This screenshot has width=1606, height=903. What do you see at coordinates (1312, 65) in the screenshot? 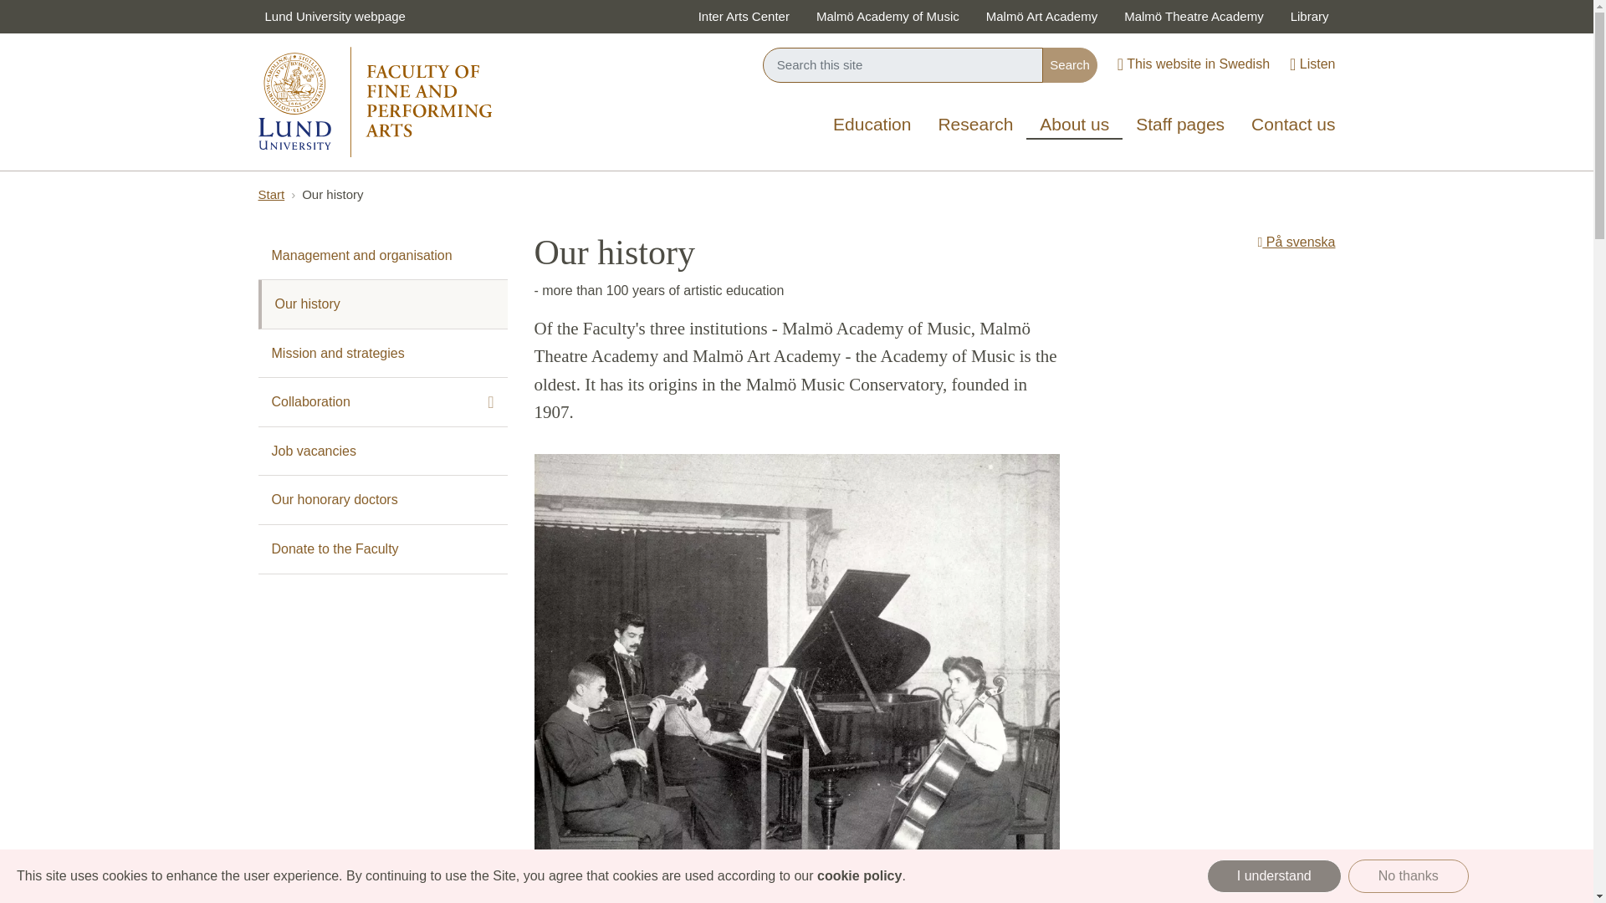
I see `Listen` at bounding box center [1312, 65].